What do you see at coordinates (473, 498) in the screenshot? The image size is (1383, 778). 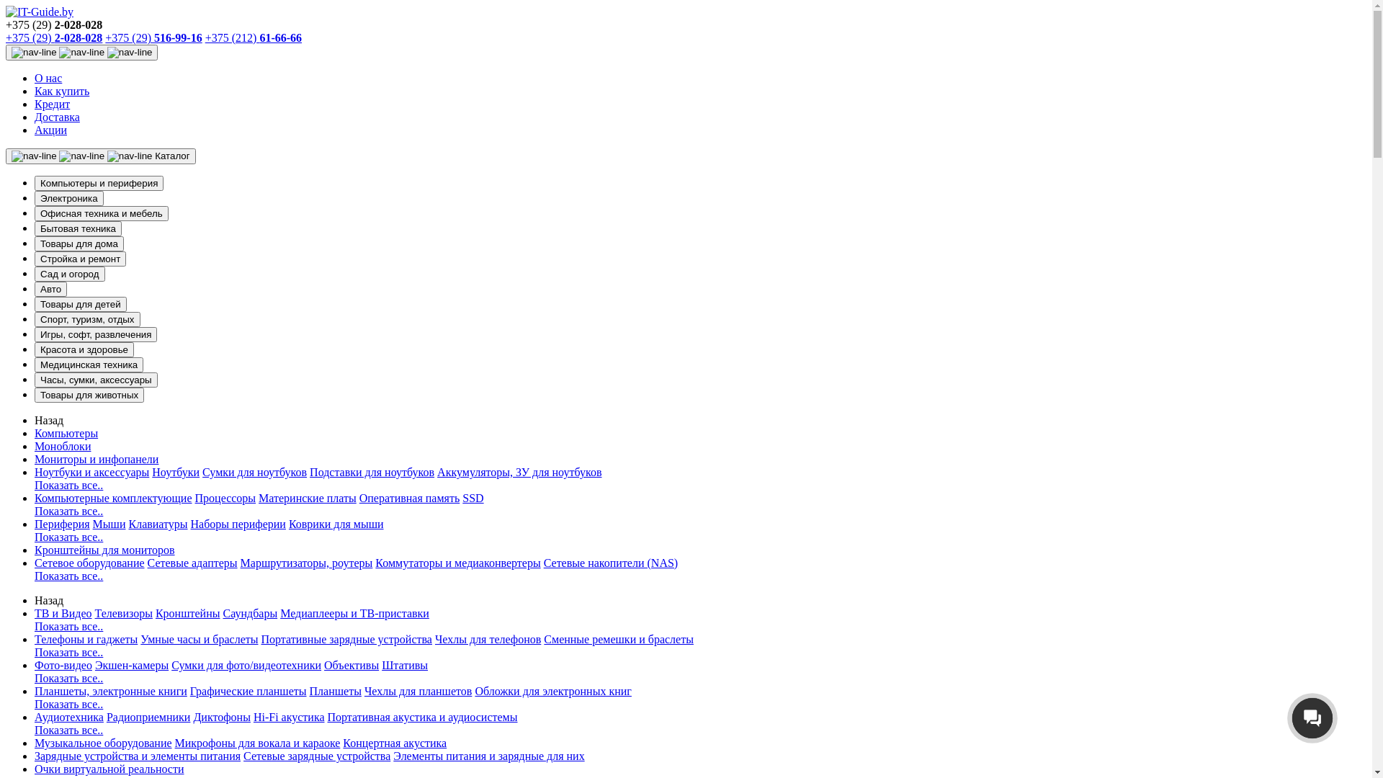 I see `SSD` at bounding box center [473, 498].